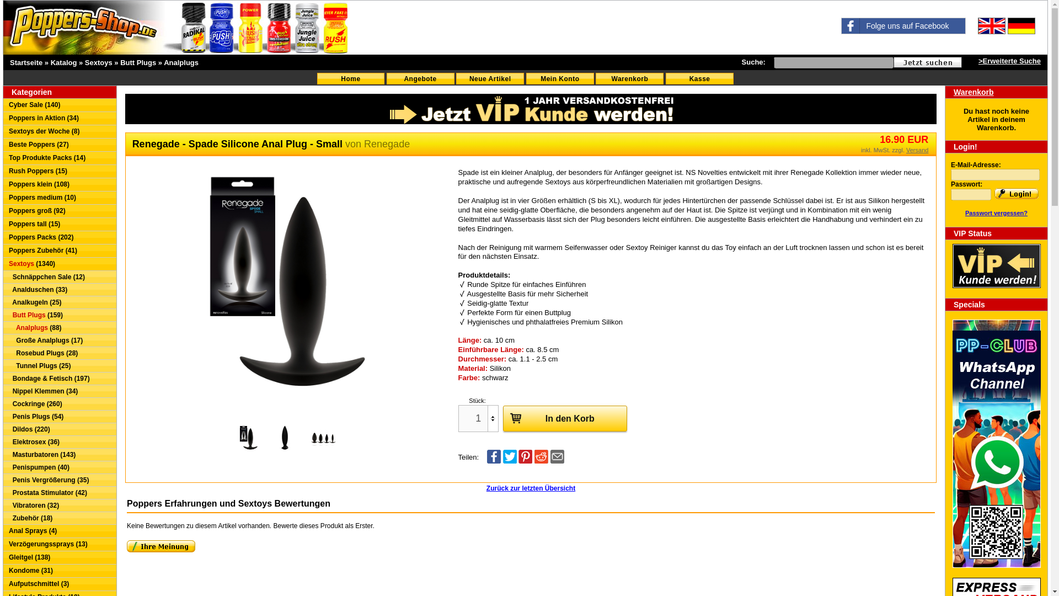 The width and height of the screenshot is (1059, 596). Describe the element at coordinates (542, 461) in the screenshot. I see `Submit to Reddit` at that location.